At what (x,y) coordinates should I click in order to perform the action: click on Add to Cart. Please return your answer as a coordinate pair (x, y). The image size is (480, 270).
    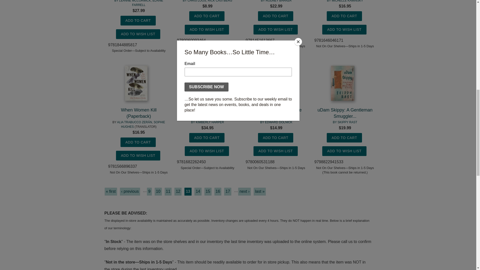
    Looking at the image, I should click on (138, 20).